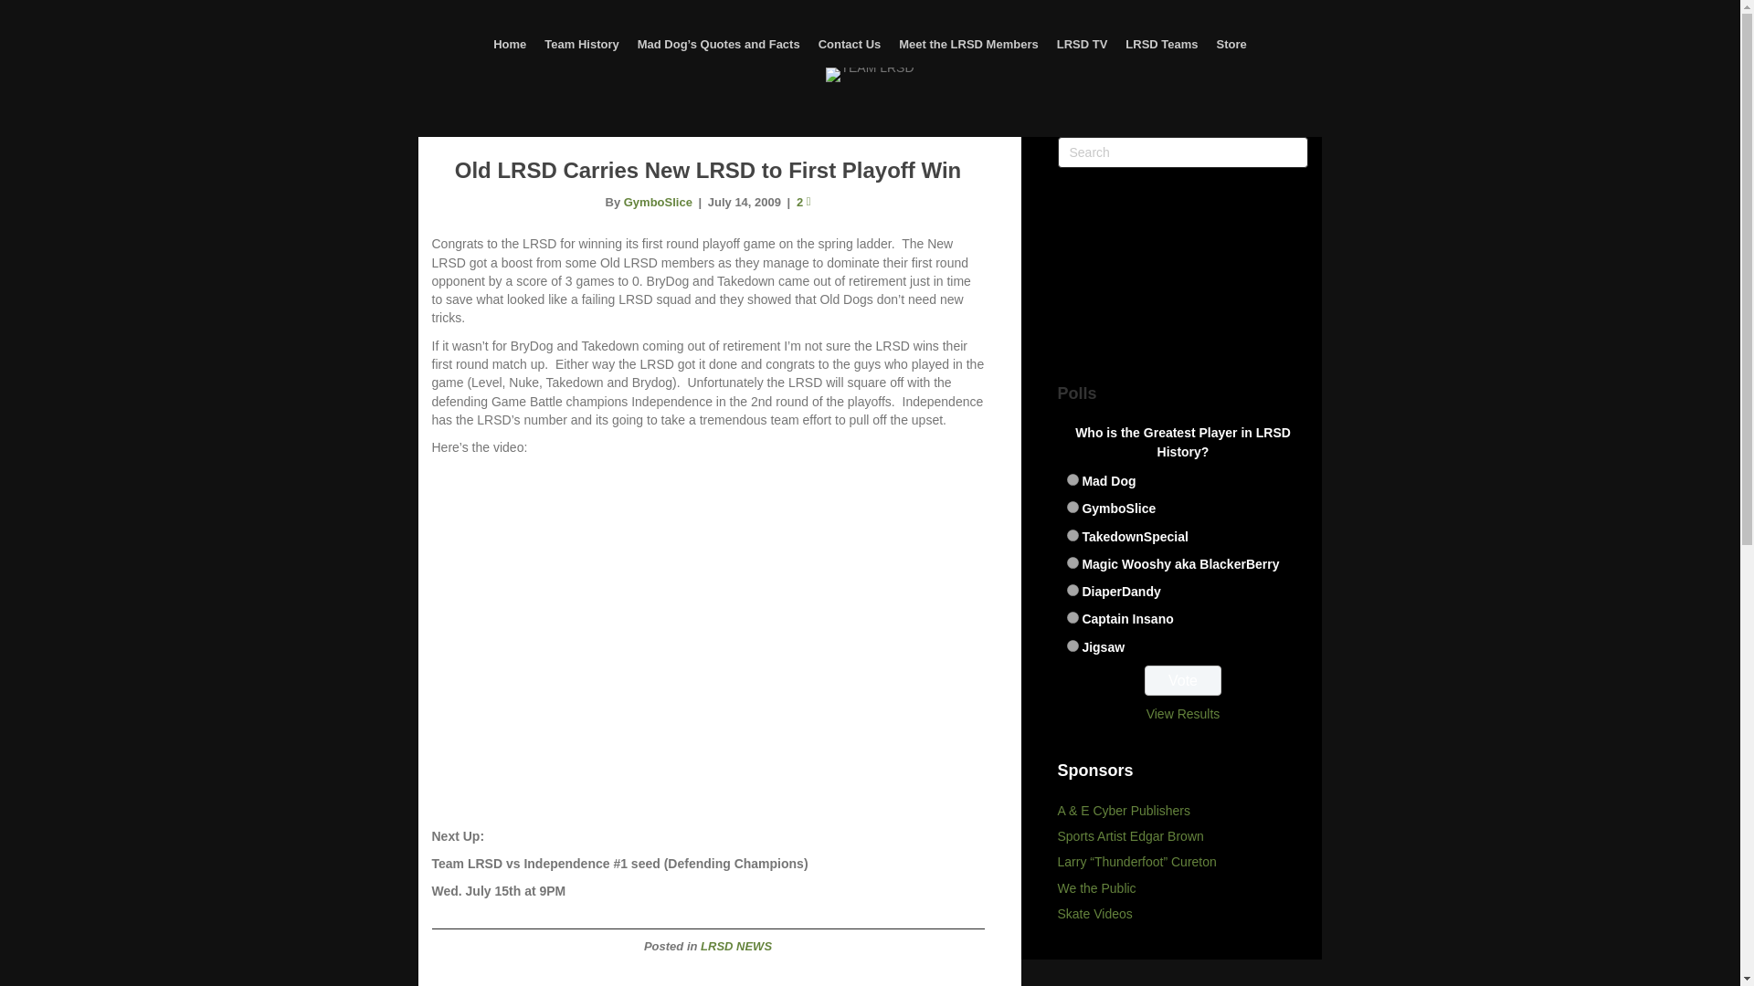 The width and height of the screenshot is (1754, 986). Describe the element at coordinates (1072, 506) in the screenshot. I see `7` at that location.